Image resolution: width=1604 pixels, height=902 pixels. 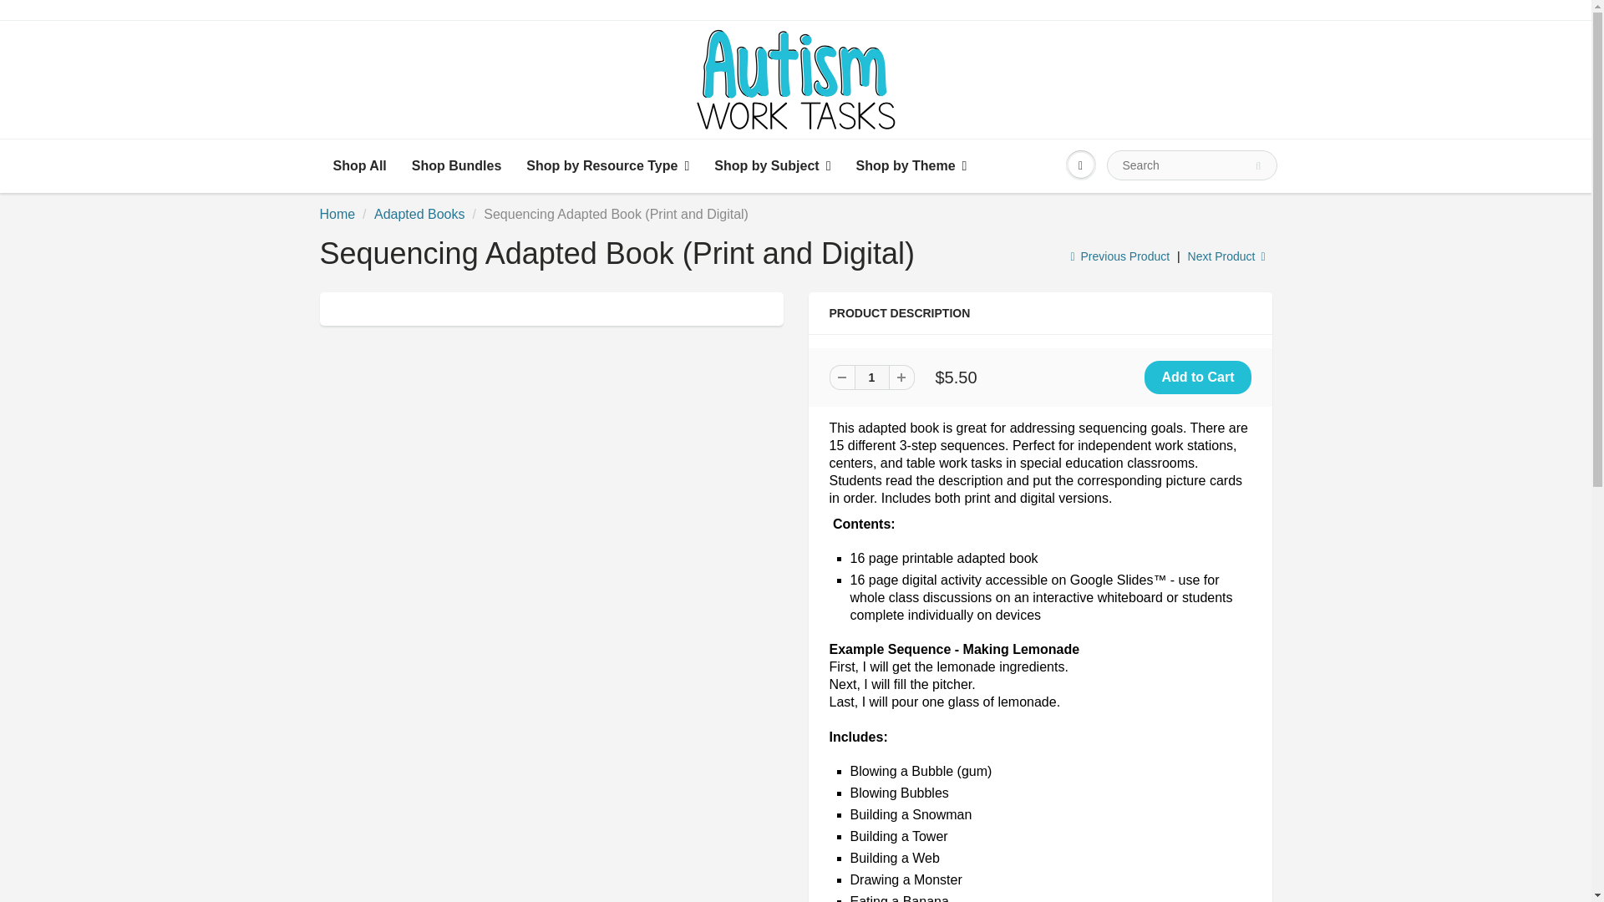 What do you see at coordinates (1227, 256) in the screenshot?
I see `Next Product` at bounding box center [1227, 256].